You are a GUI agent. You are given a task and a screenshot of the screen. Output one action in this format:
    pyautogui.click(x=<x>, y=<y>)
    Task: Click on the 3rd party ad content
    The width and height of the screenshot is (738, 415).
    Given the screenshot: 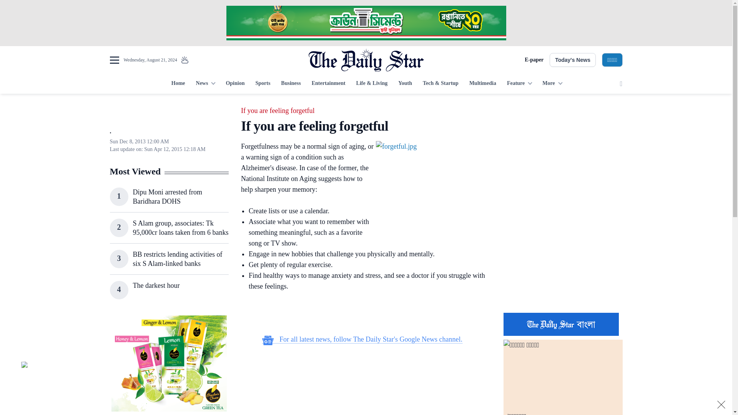 What is the action you would take?
    pyautogui.click(x=169, y=364)
    